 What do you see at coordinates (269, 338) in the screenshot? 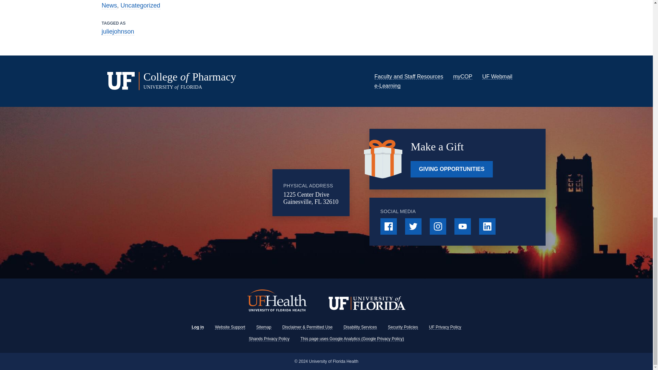
I see `Shands Privacy Policy` at bounding box center [269, 338].